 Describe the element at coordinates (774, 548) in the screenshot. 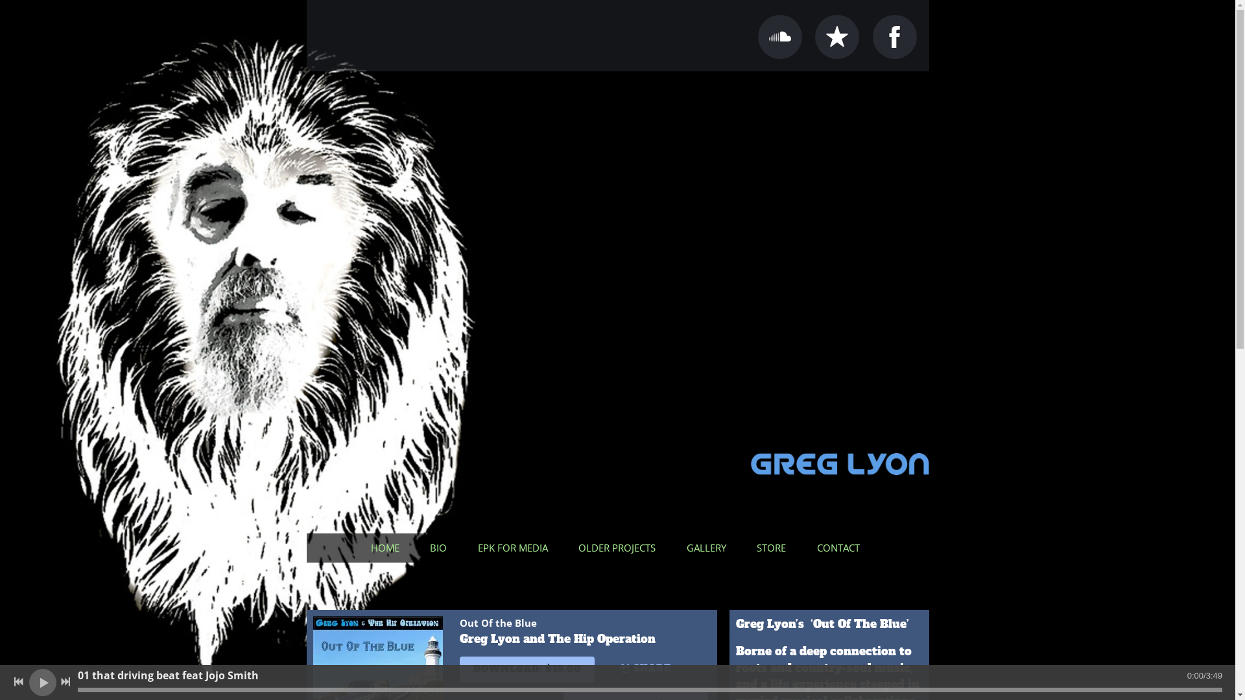

I see `STORE` at that location.